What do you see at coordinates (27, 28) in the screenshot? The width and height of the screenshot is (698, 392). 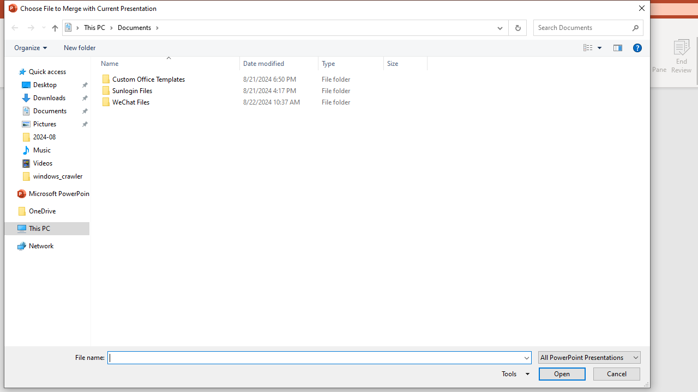 I see `Navigation buttons` at bounding box center [27, 28].